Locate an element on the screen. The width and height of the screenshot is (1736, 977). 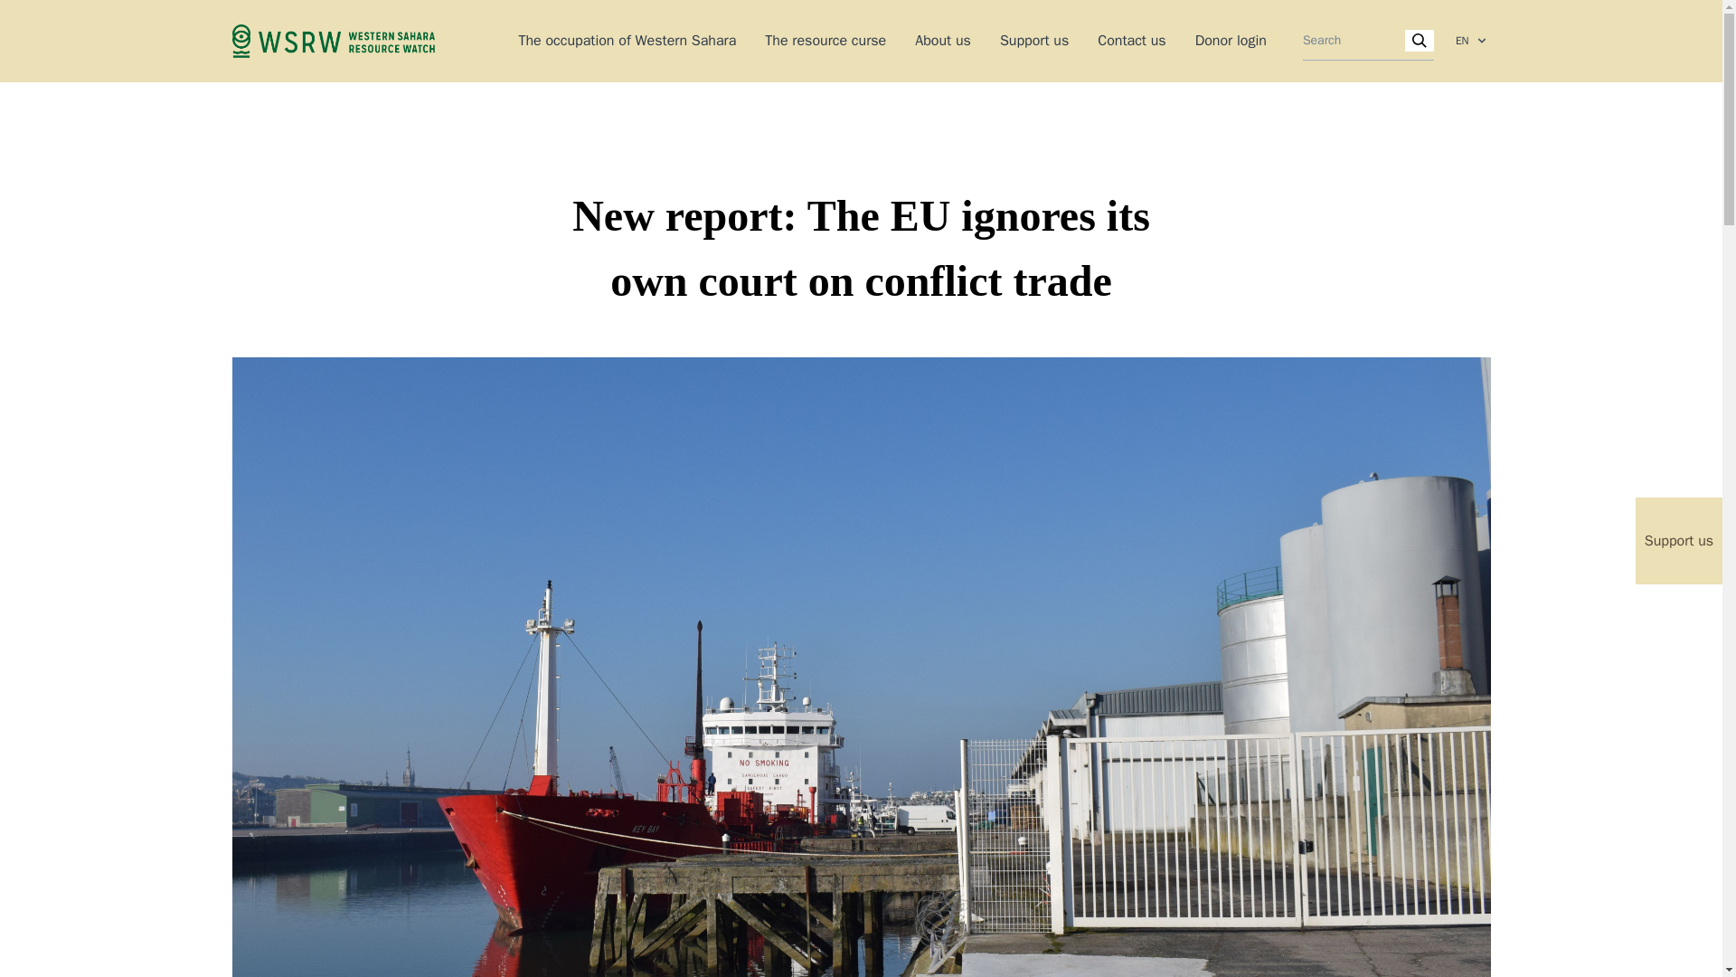
EN is located at coordinates (1469, 40).